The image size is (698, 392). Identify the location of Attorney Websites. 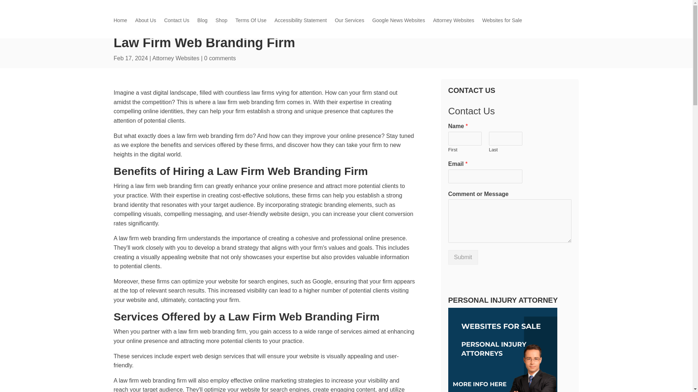
(453, 22).